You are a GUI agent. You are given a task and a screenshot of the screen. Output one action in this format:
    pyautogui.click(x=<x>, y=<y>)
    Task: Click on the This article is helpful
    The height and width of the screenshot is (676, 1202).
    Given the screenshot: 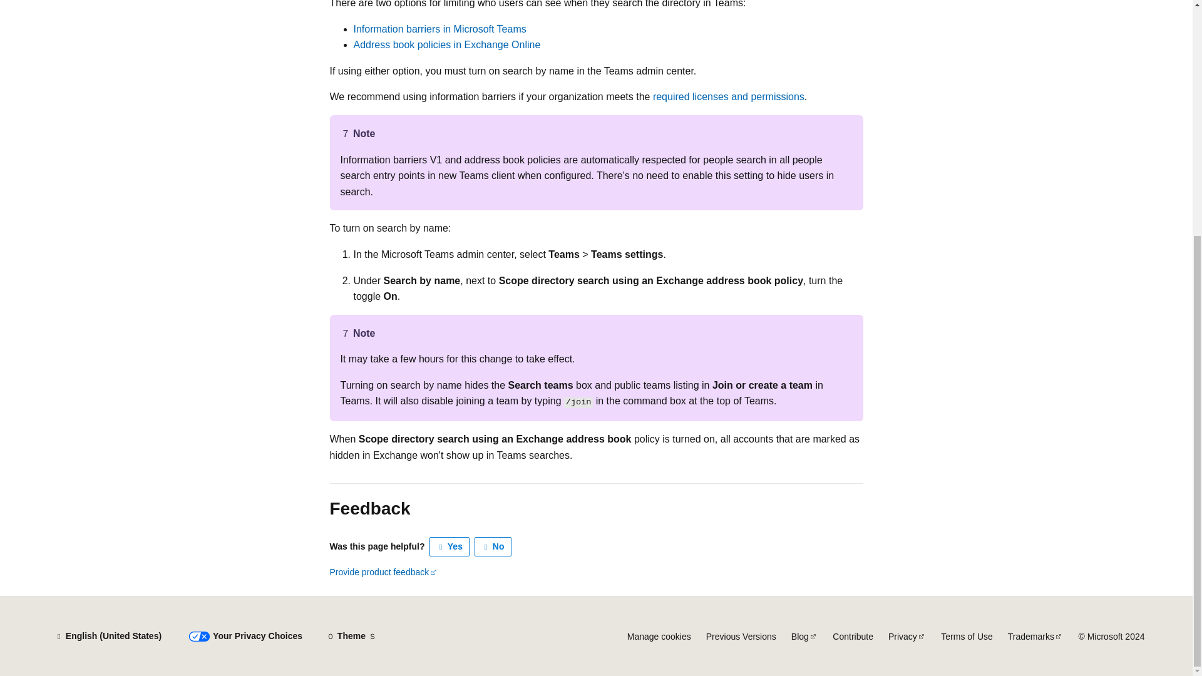 What is the action you would take?
    pyautogui.click(x=449, y=546)
    